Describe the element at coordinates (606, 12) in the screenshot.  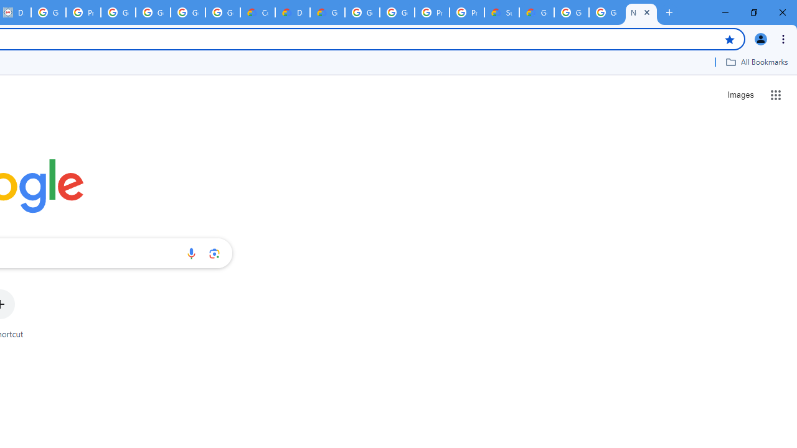
I see `Google Cloud Platform` at that location.